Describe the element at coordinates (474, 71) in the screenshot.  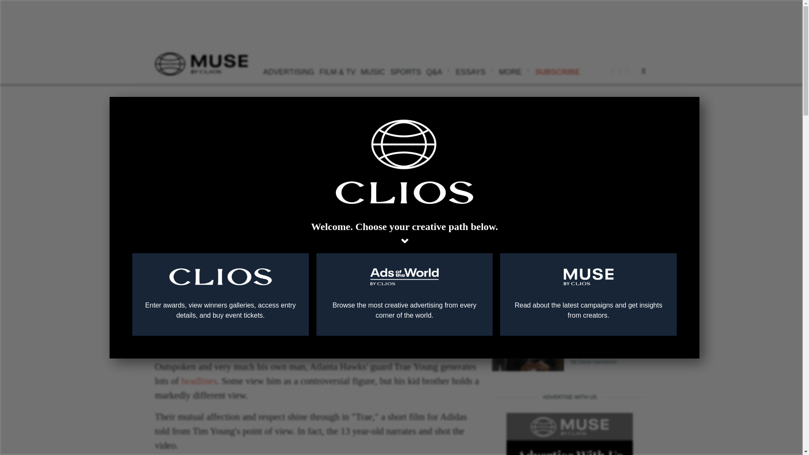
I see `ESSAYS` at that location.